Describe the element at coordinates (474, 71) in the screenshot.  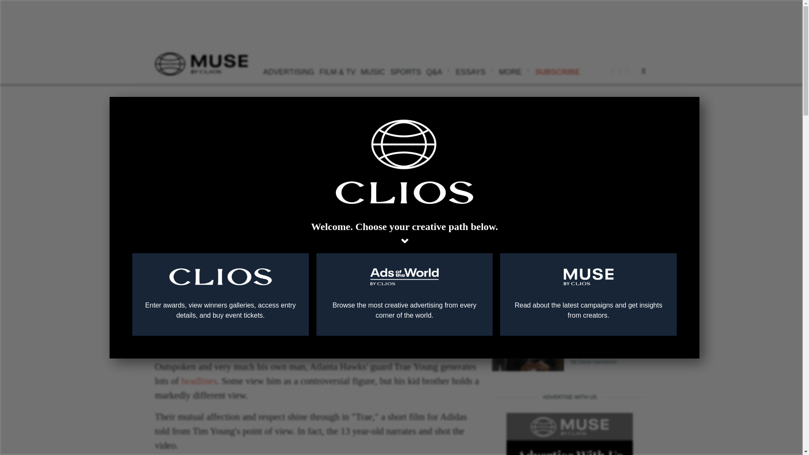
I see `ESSAYS` at that location.